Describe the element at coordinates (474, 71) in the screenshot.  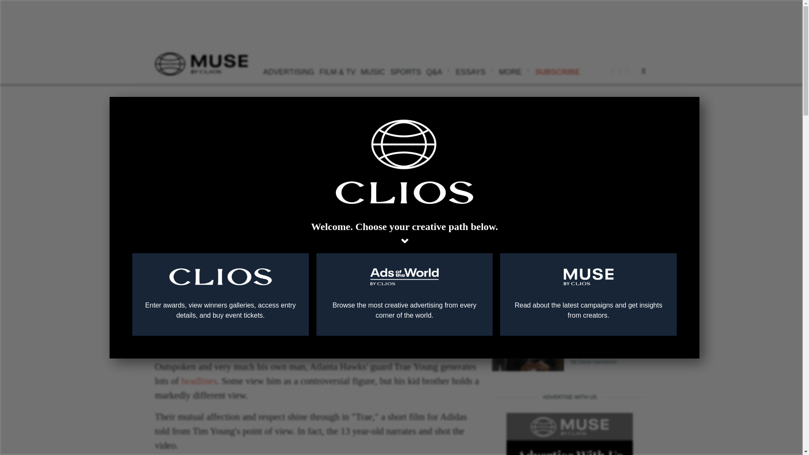
I see `ESSAYS` at that location.